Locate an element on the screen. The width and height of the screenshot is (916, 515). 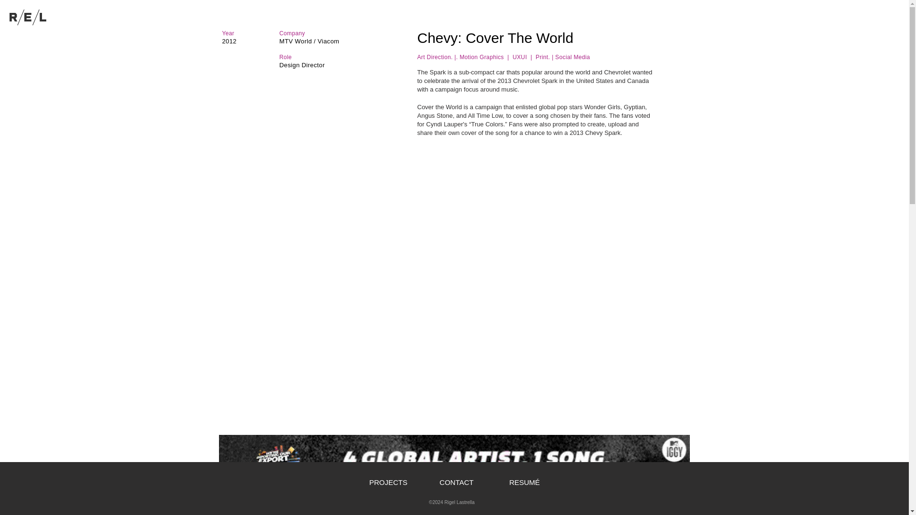
CONTACT is located at coordinates (457, 483).